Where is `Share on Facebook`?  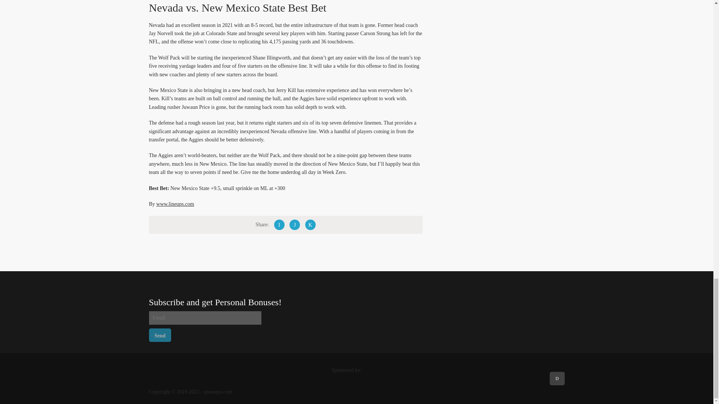 Share on Facebook is located at coordinates (279, 224).